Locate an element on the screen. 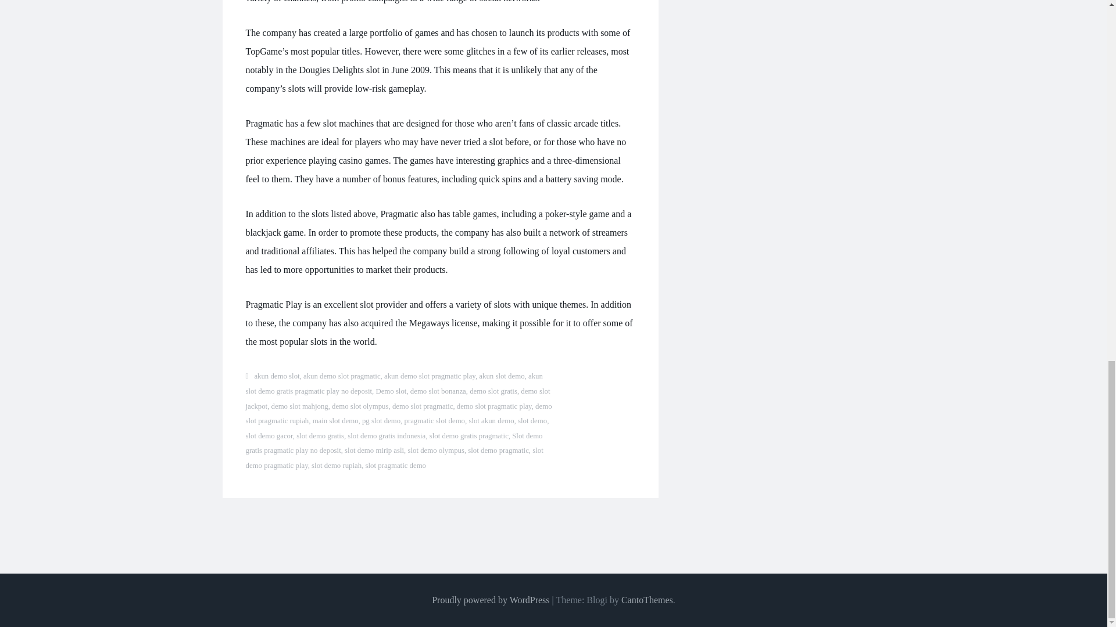 Image resolution: width=1116 pixels, height=627 pixels. demo slot pragmatic play is located at coordinates (494, 406).